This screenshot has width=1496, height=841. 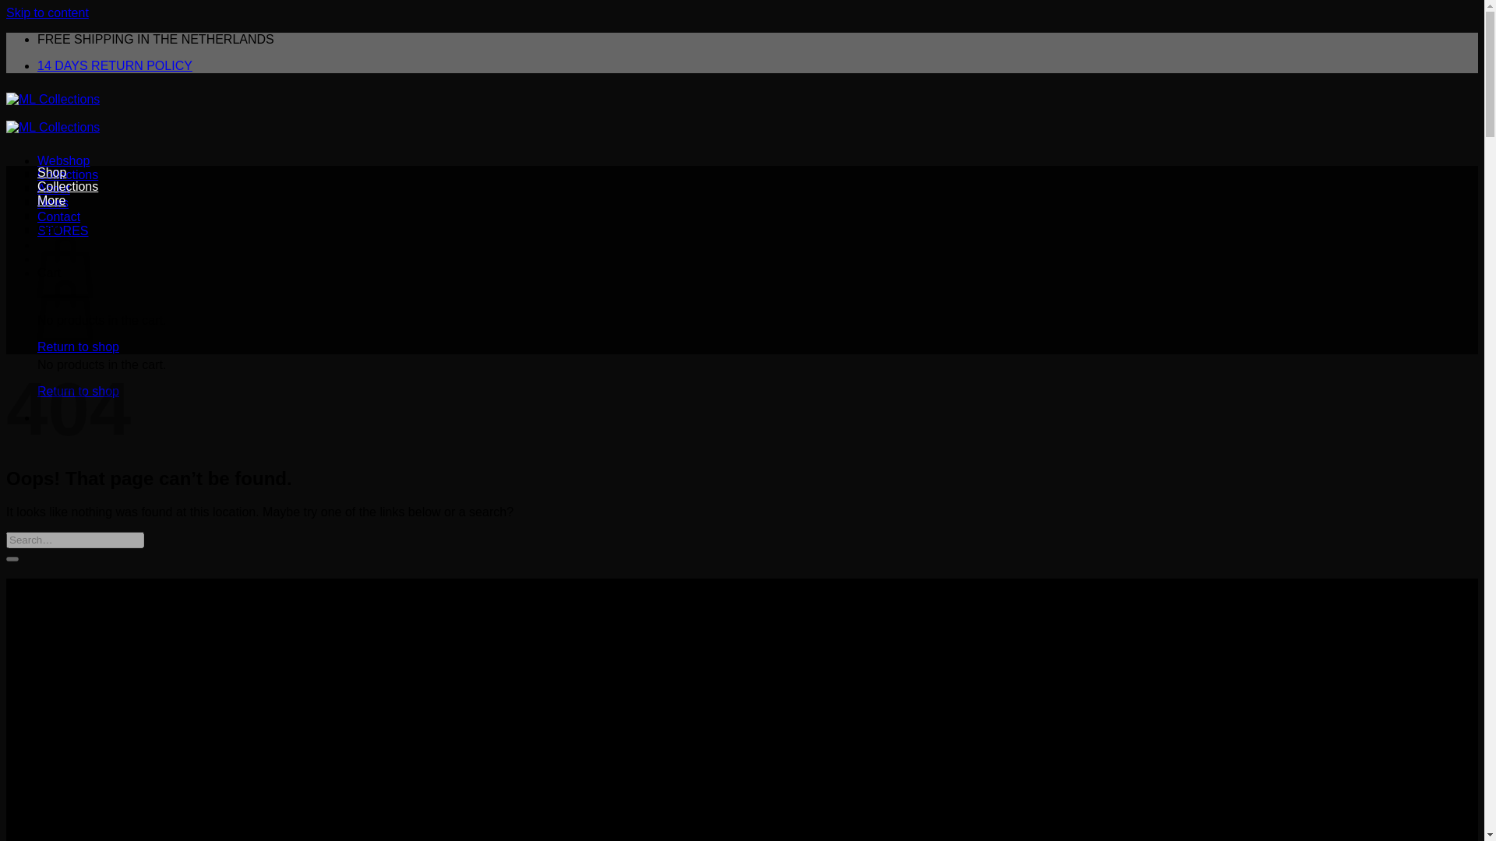 I want to click on About, so click(x=54, y=188).